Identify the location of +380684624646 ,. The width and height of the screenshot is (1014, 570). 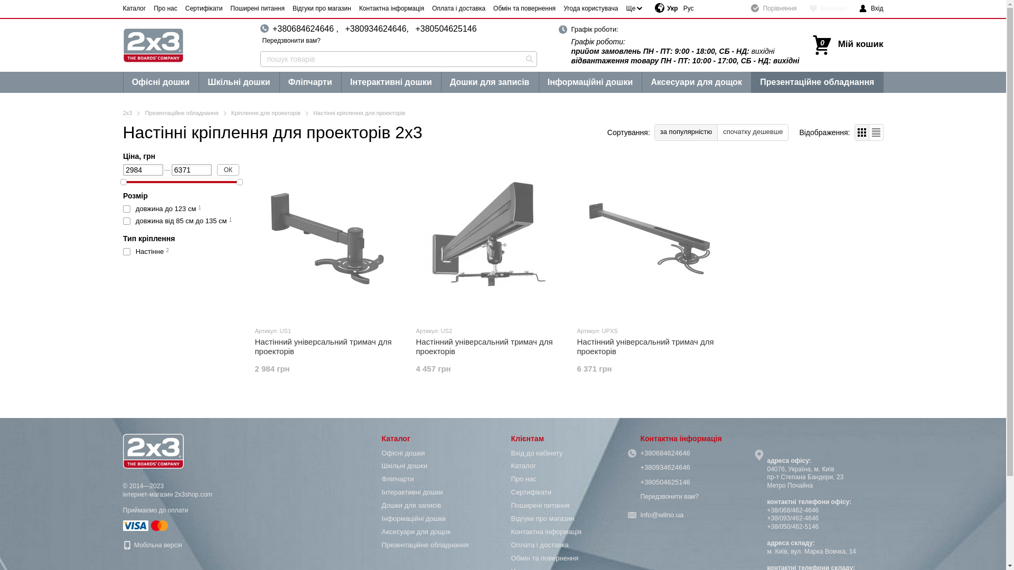
(305, 28).